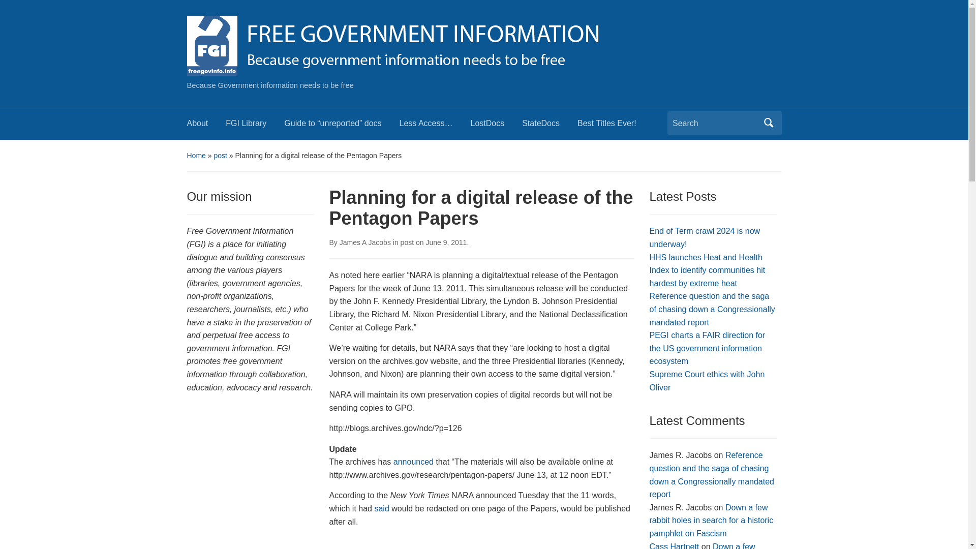 The height and width of the screenshot is (549, 976). I want to click on StateDocs, so click(550, 126).